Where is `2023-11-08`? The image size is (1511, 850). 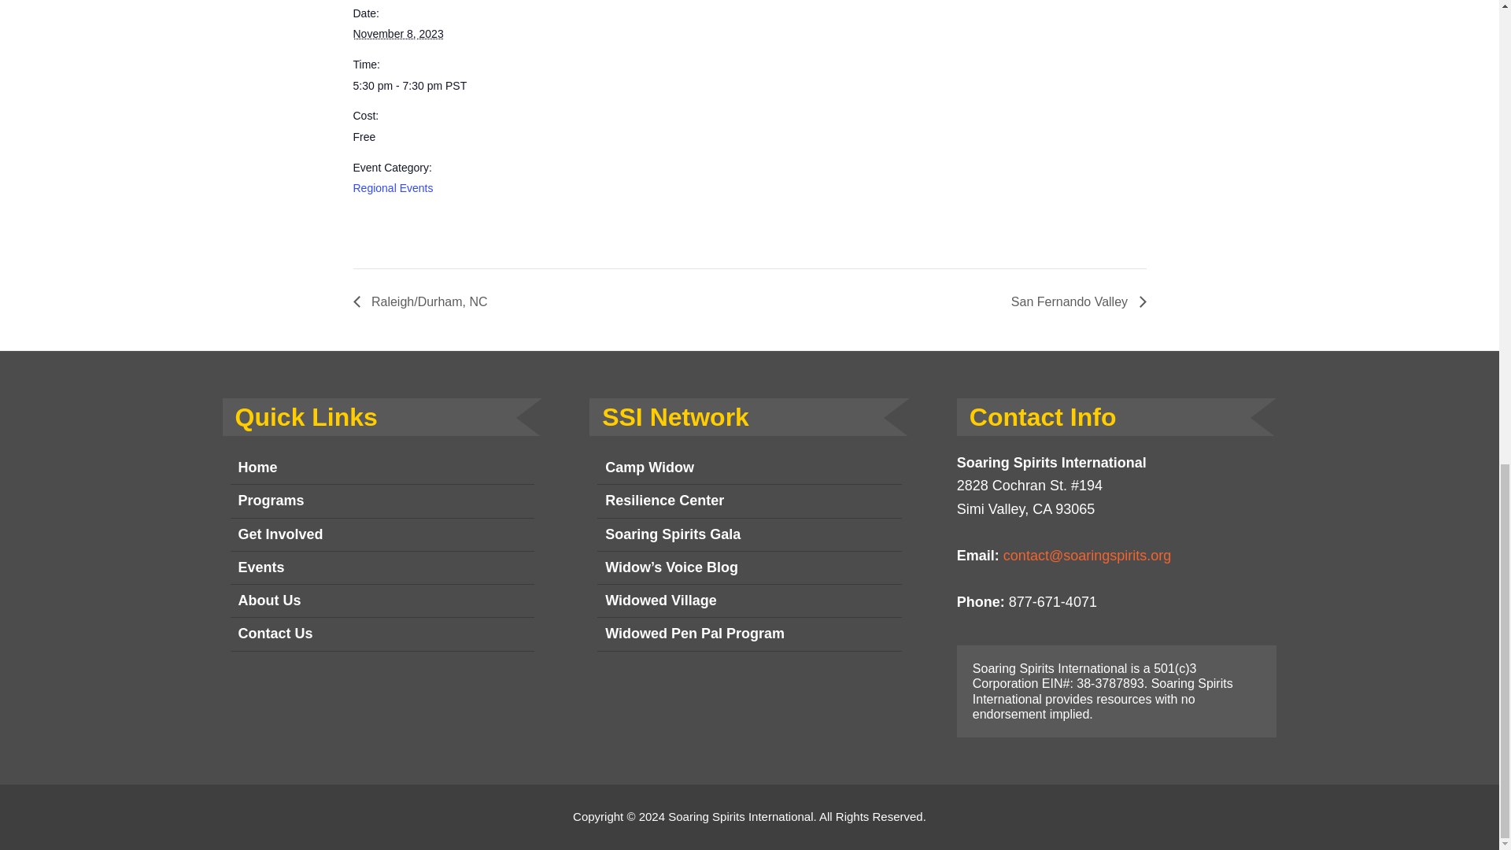 2023-11-08 is located at coordinates (397, 33).